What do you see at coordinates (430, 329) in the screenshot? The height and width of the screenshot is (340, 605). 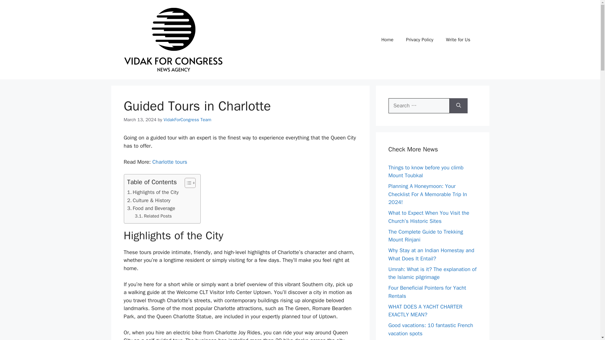 I see `Good vacations: 10 fantastic French vacation spots` at bounding box center [430, 329].